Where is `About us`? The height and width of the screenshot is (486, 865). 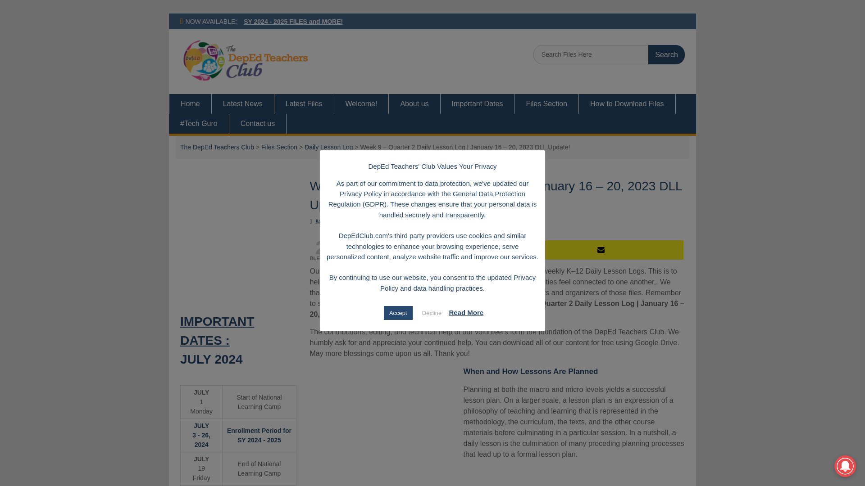
About us is located at coordinates (414, 103).